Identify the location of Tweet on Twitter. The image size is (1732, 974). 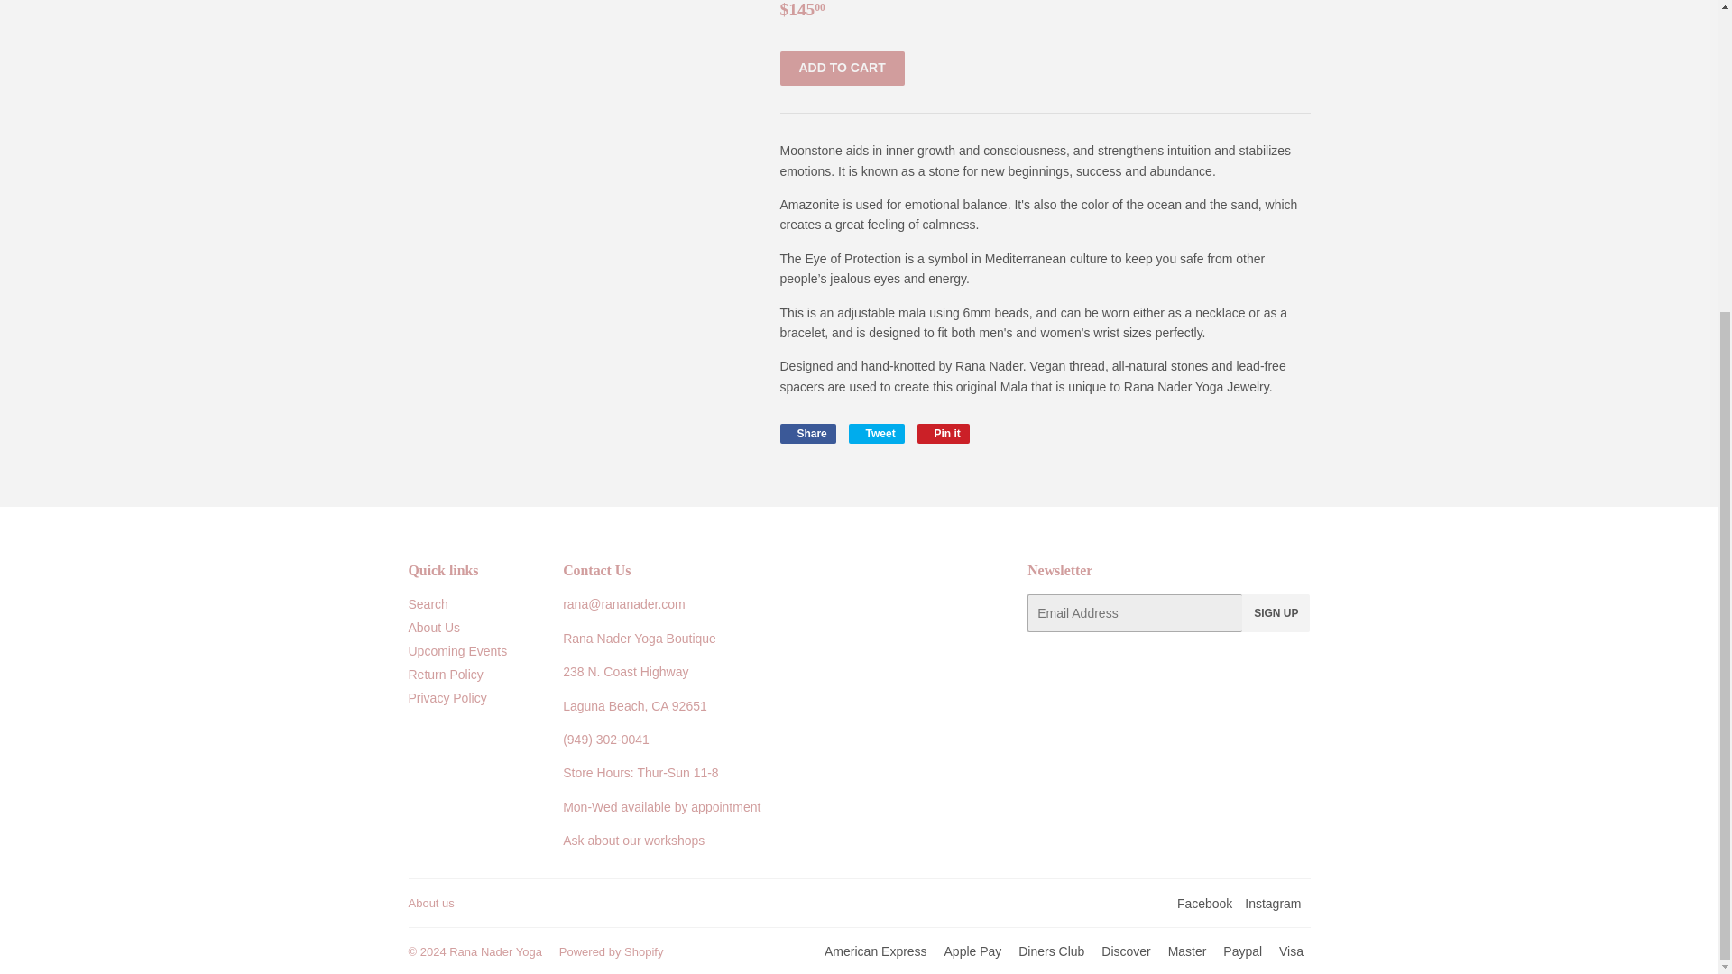
(806, 433).